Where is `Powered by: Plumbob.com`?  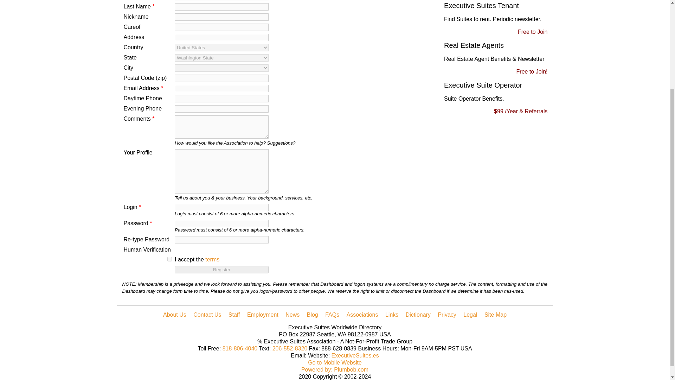 Powered by: Plumbob.com is located at coordinates (335, 369).